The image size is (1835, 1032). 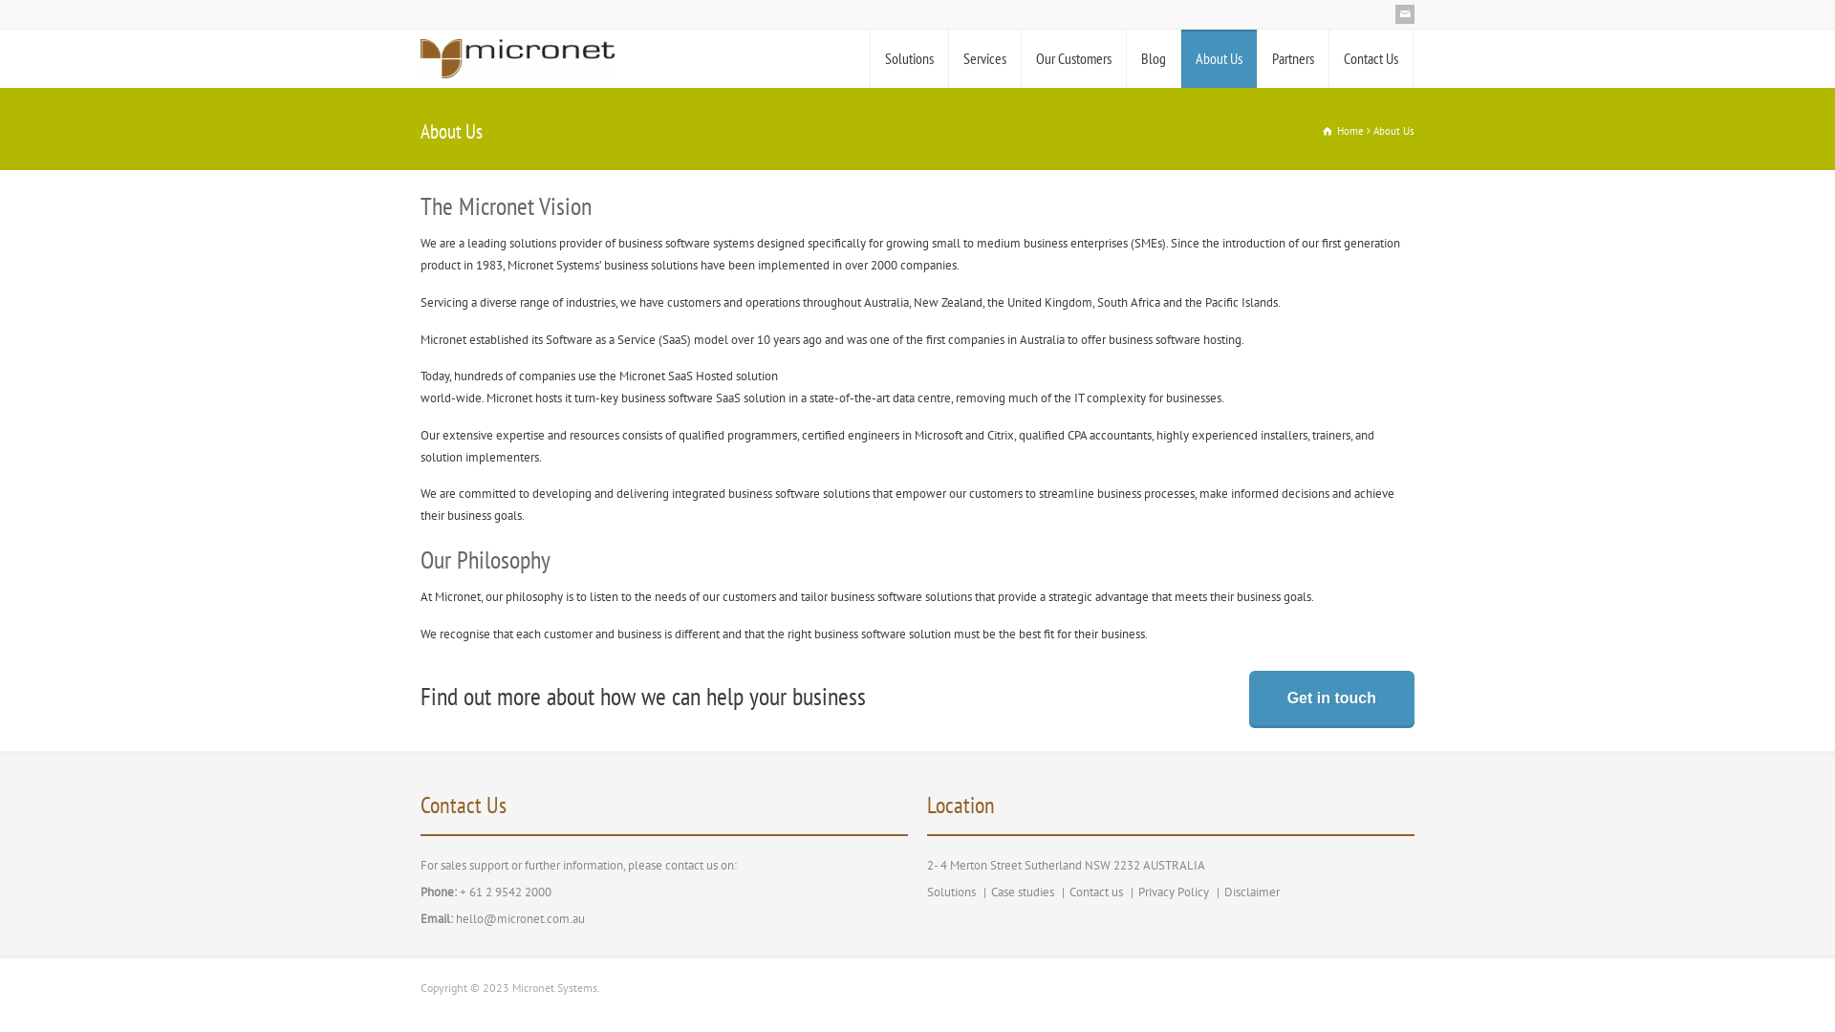 I want to click on Partners, so click(x=1293, y=59).